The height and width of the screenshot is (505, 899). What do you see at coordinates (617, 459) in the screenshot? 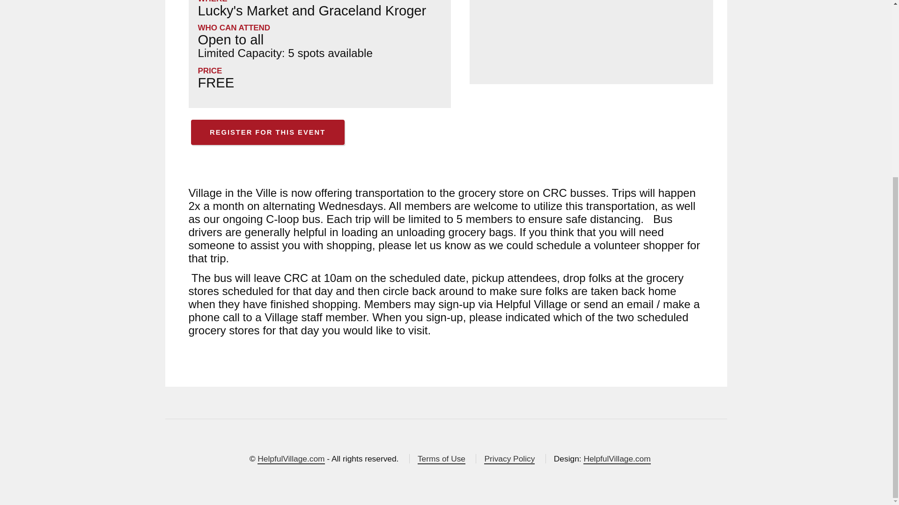
I see `HelpfulVillage.com` at bounding box center [617, 459].